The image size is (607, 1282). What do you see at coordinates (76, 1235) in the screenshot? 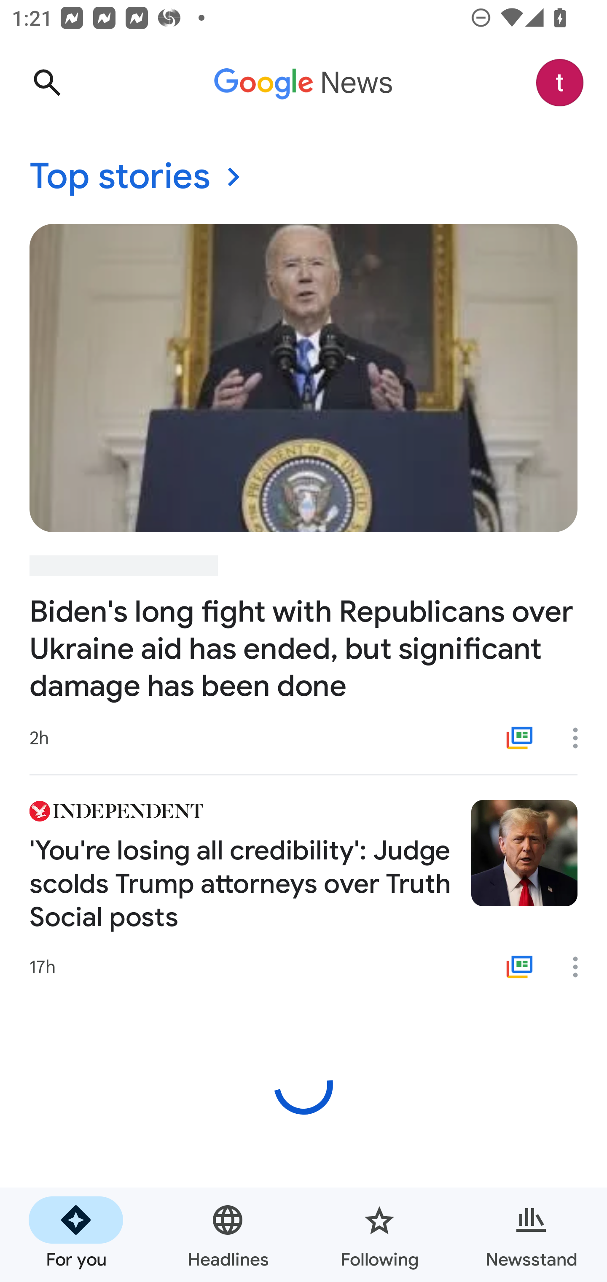
I see `For you` at bounding box center [76, 1235].